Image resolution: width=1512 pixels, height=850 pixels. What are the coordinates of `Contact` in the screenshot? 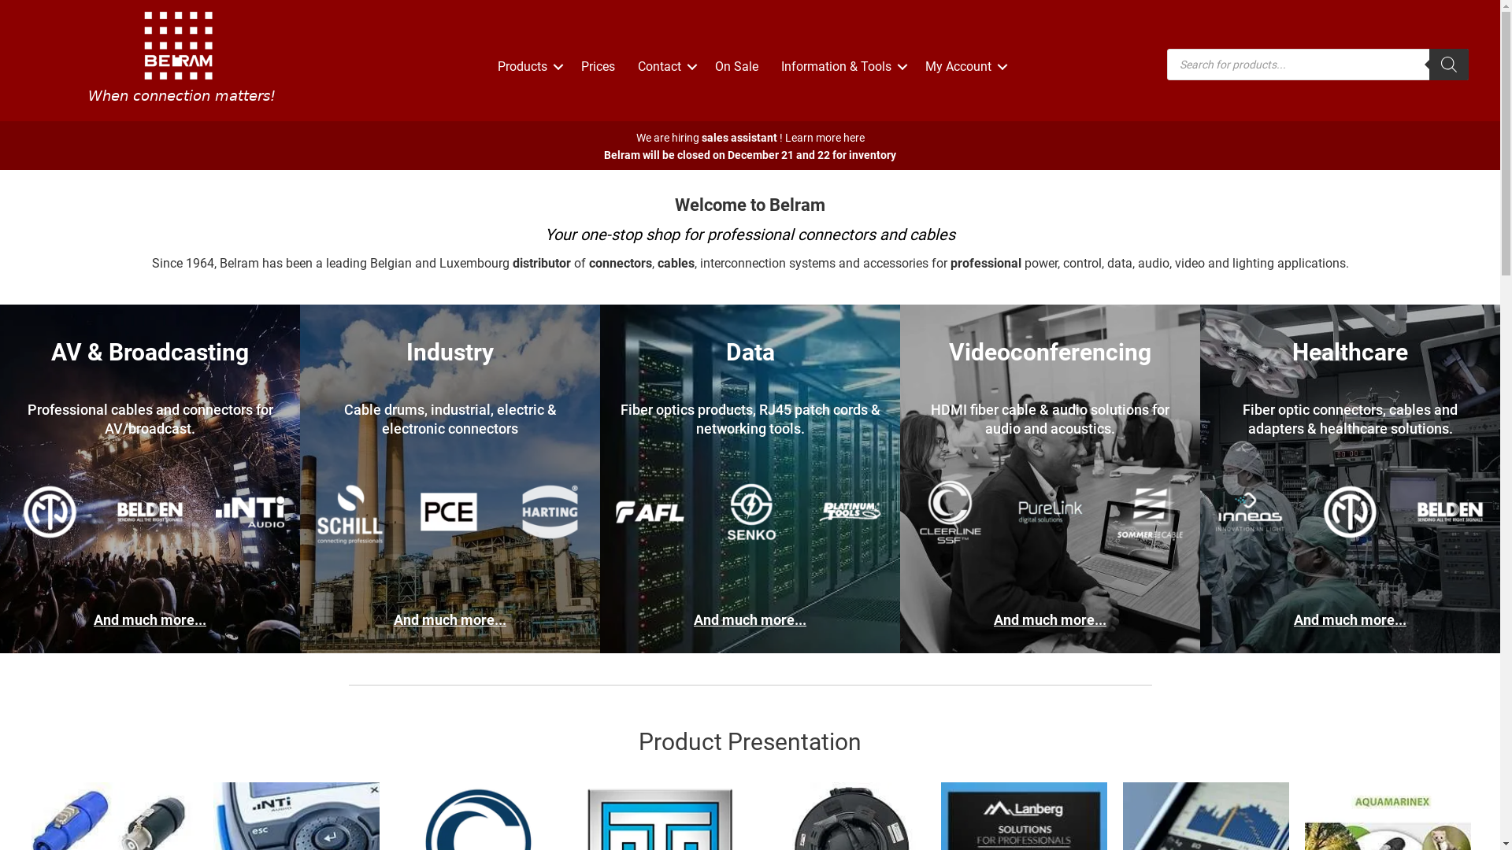 It's located at (665, 67).